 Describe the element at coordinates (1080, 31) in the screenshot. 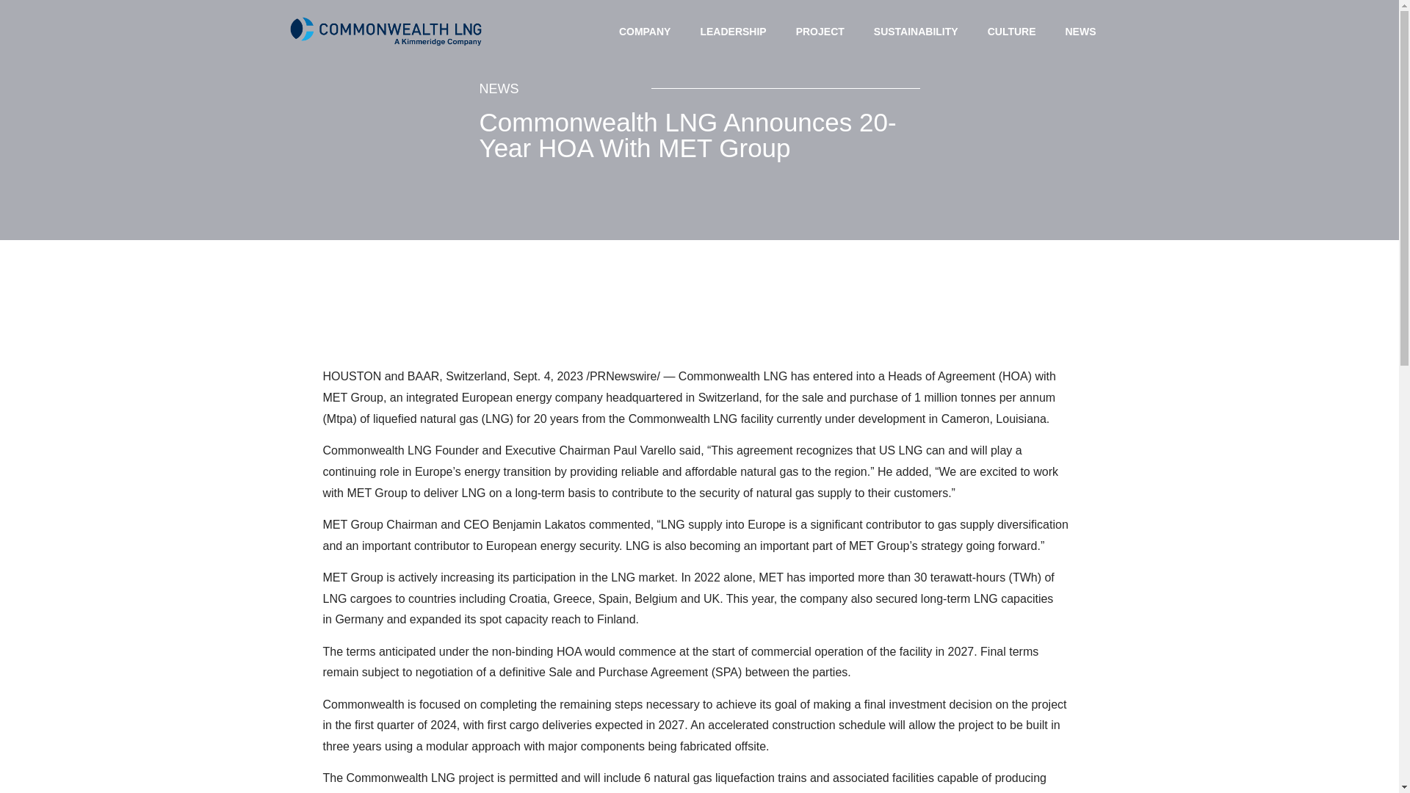

I see `NEWS` at that location.